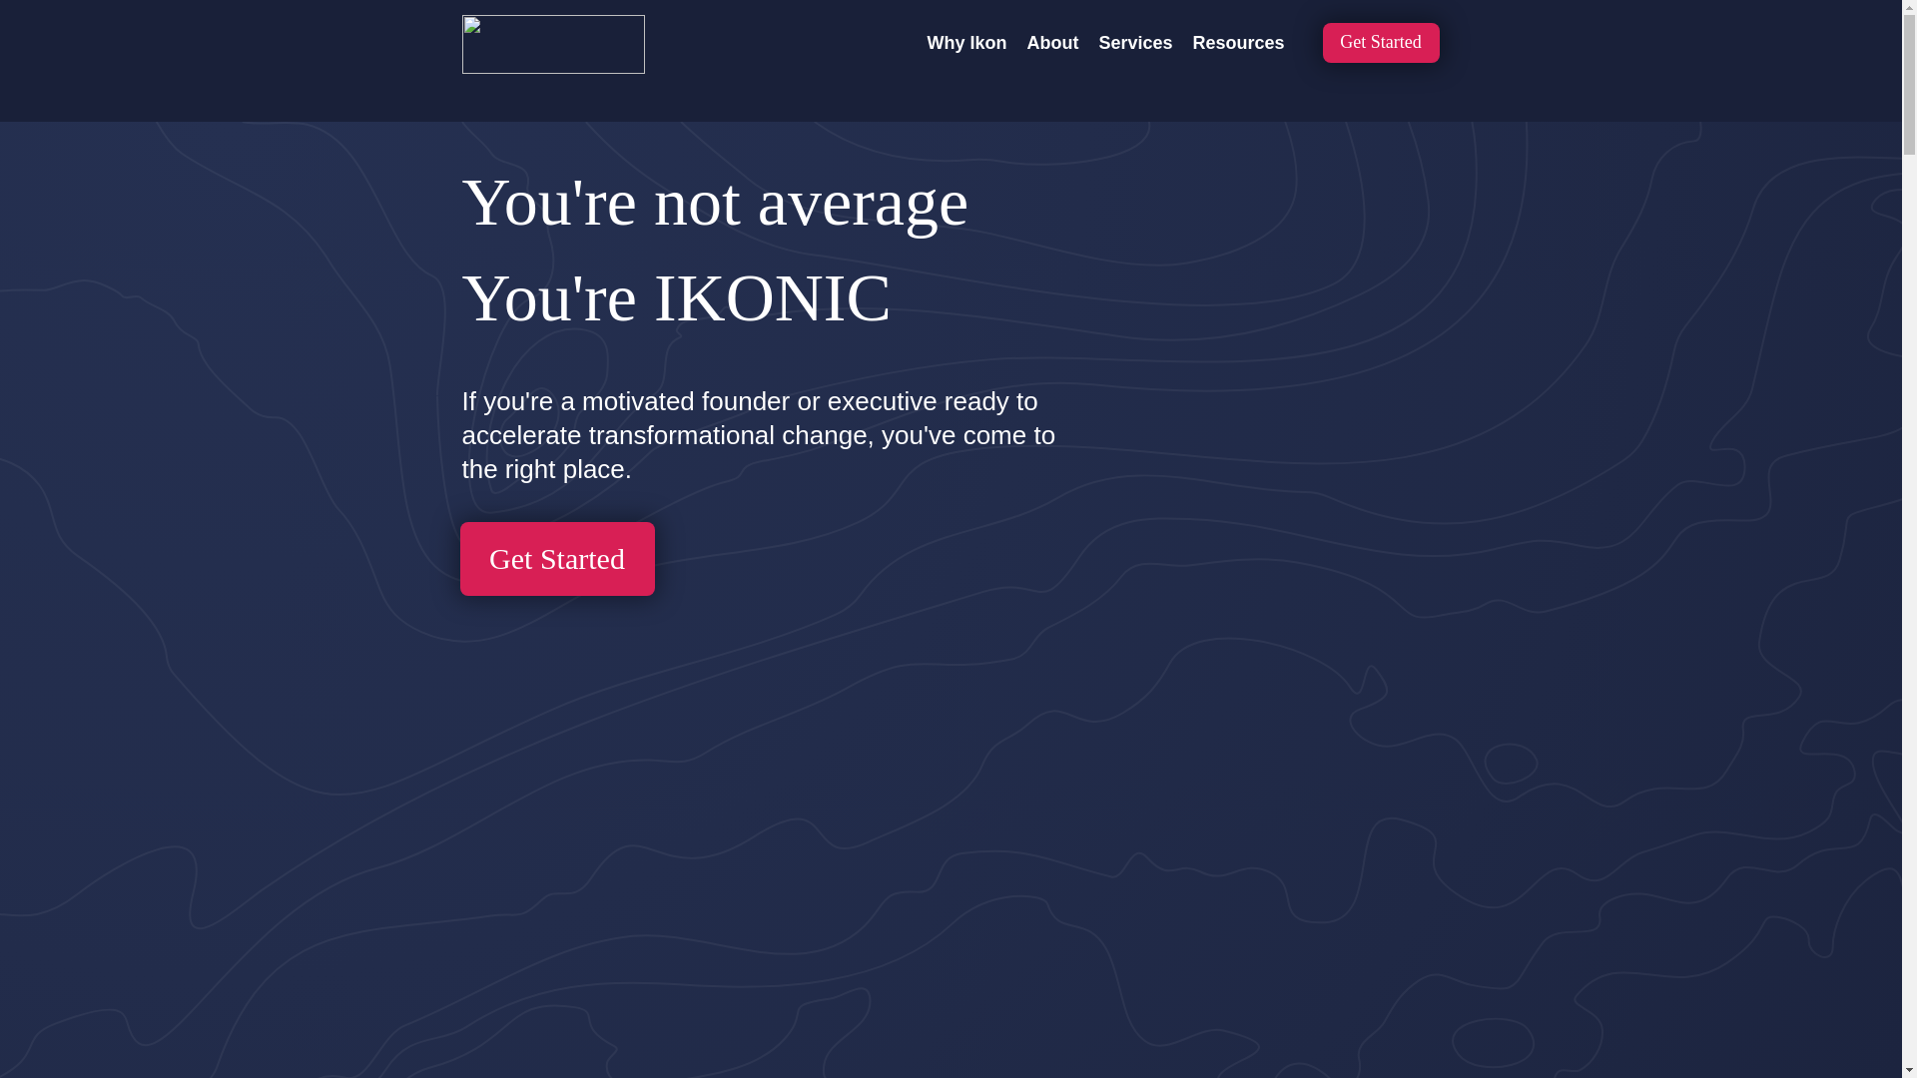 The width and height of the screenshot is (1917, 1078). I want to click on Why Ikon, so click(966, 43).